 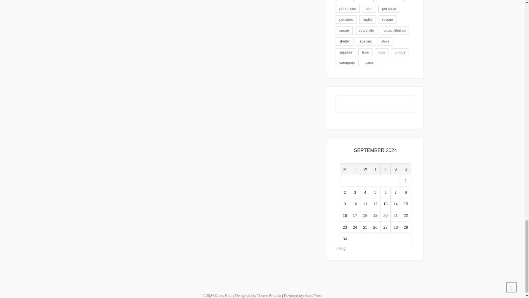 I want to click on Theme Freesia, so click(x=269, y=295).